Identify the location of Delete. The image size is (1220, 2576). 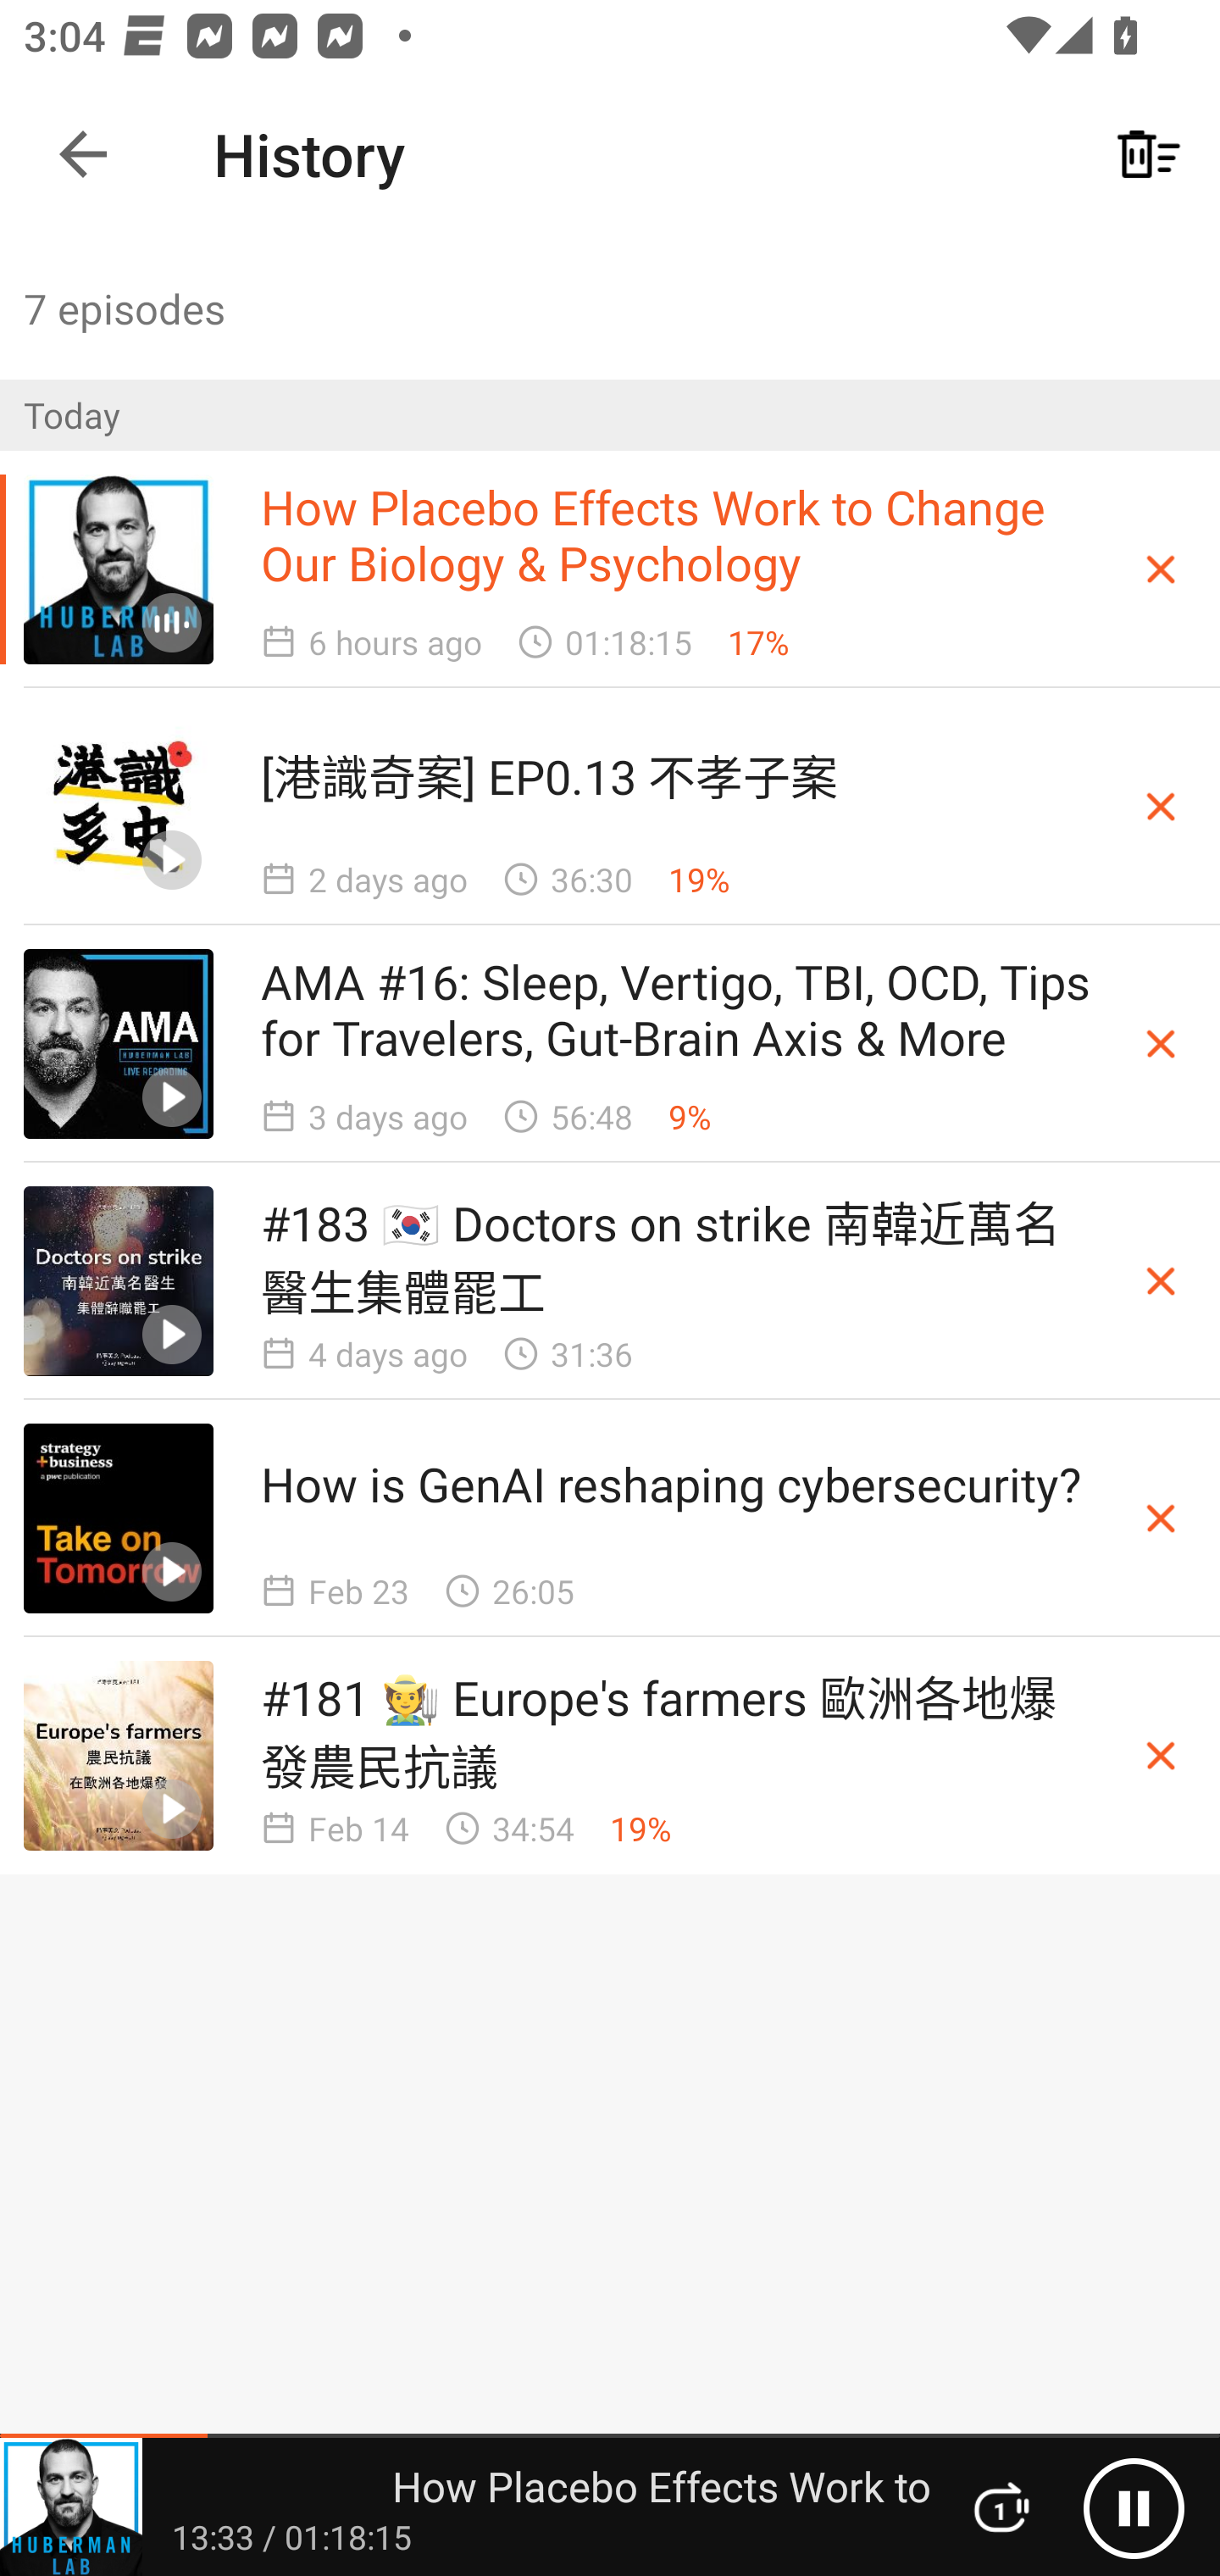
(1161, 1042).